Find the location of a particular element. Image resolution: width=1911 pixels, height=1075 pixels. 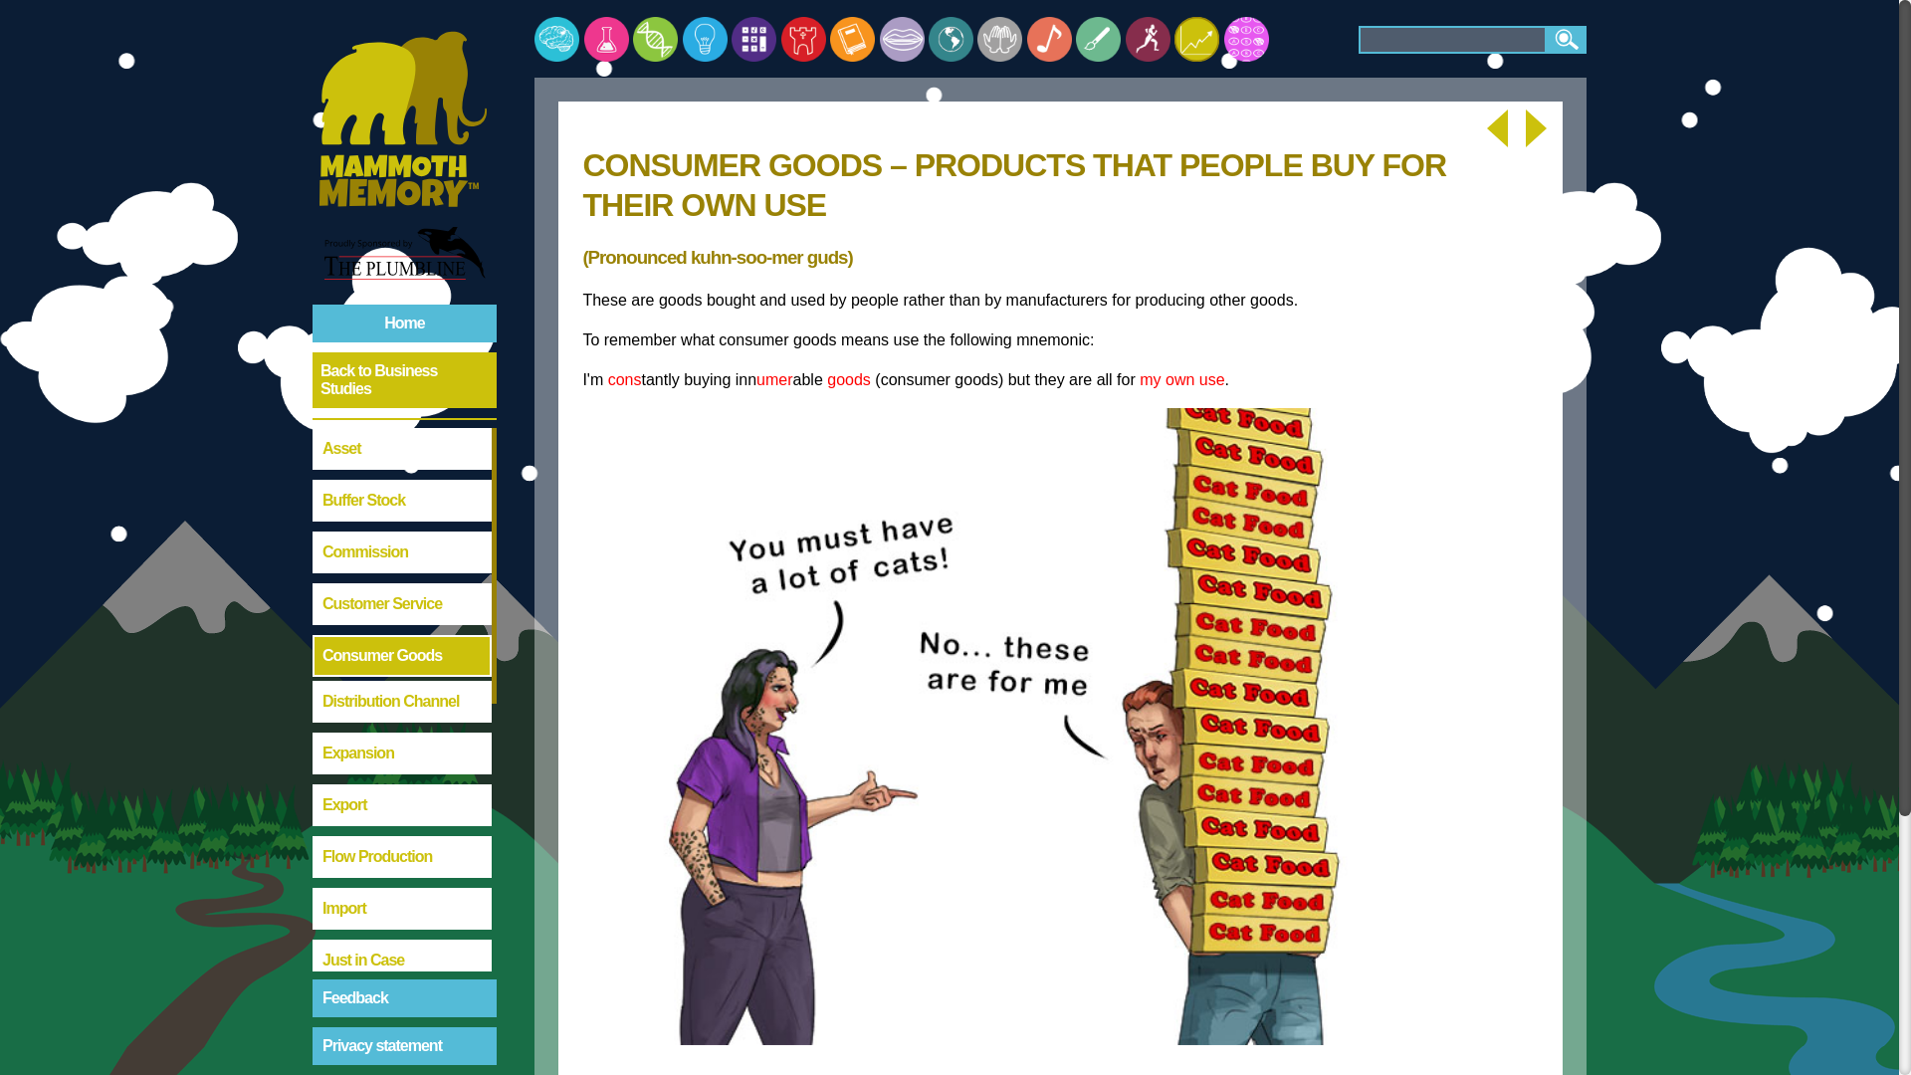

Sports Science is located at coordinates (1147, 39).